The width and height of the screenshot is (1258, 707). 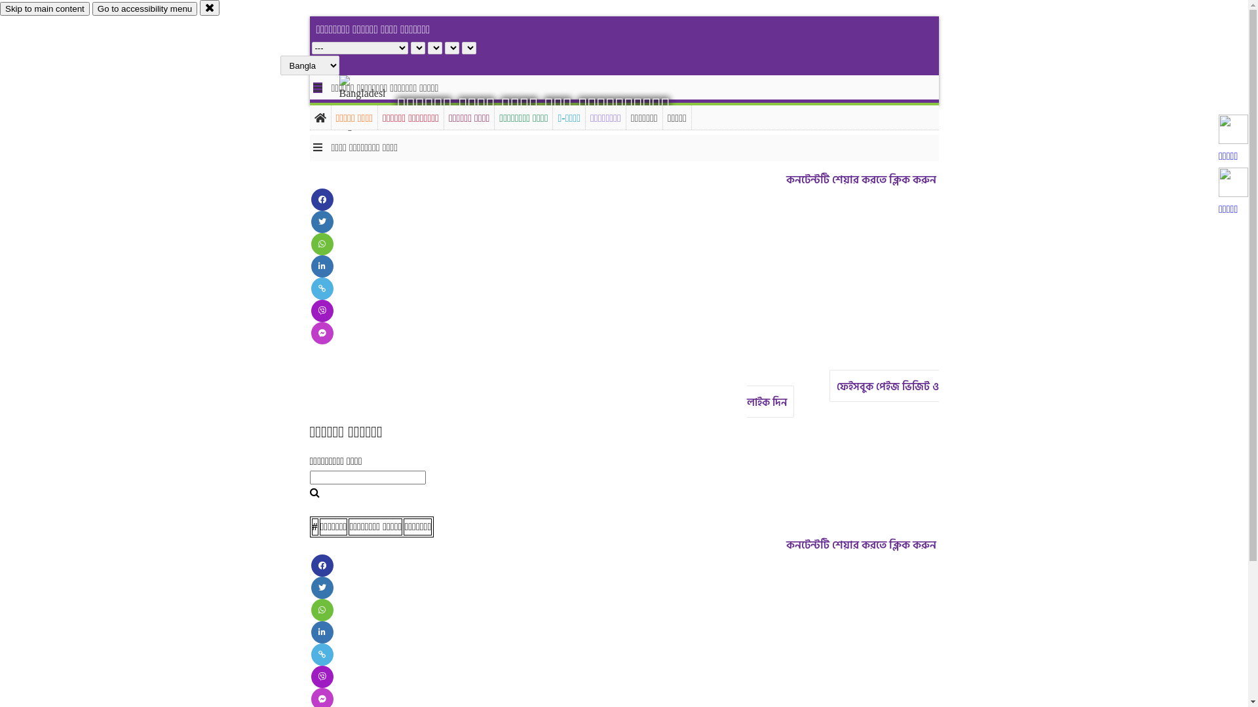 What do you see at coordinates (145, 9) in the screenshot?
I see `Go to accessibility menu` at bounding box center [145, 9].